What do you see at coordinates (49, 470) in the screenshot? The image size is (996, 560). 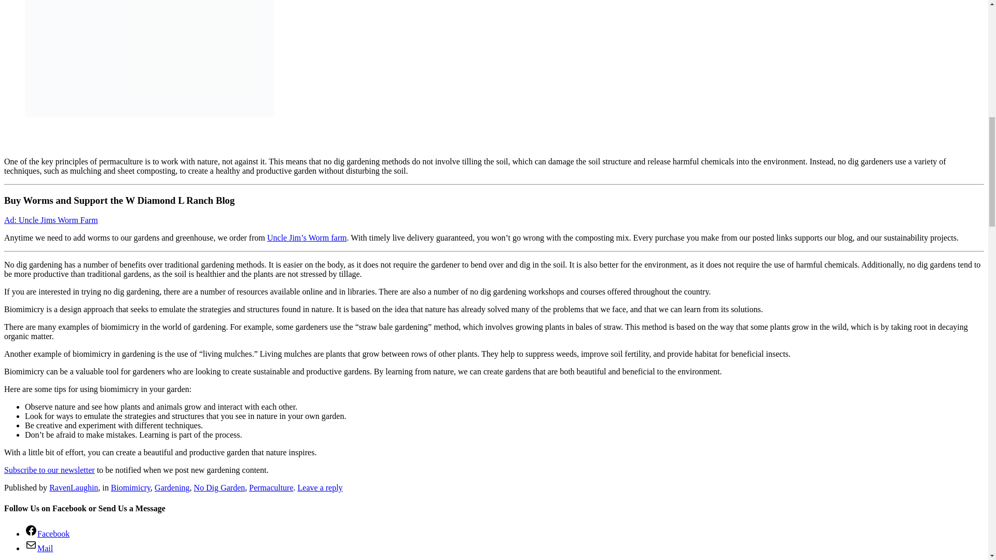 I see `Subscribe to our newsletter` at bounding box center [49, 470].